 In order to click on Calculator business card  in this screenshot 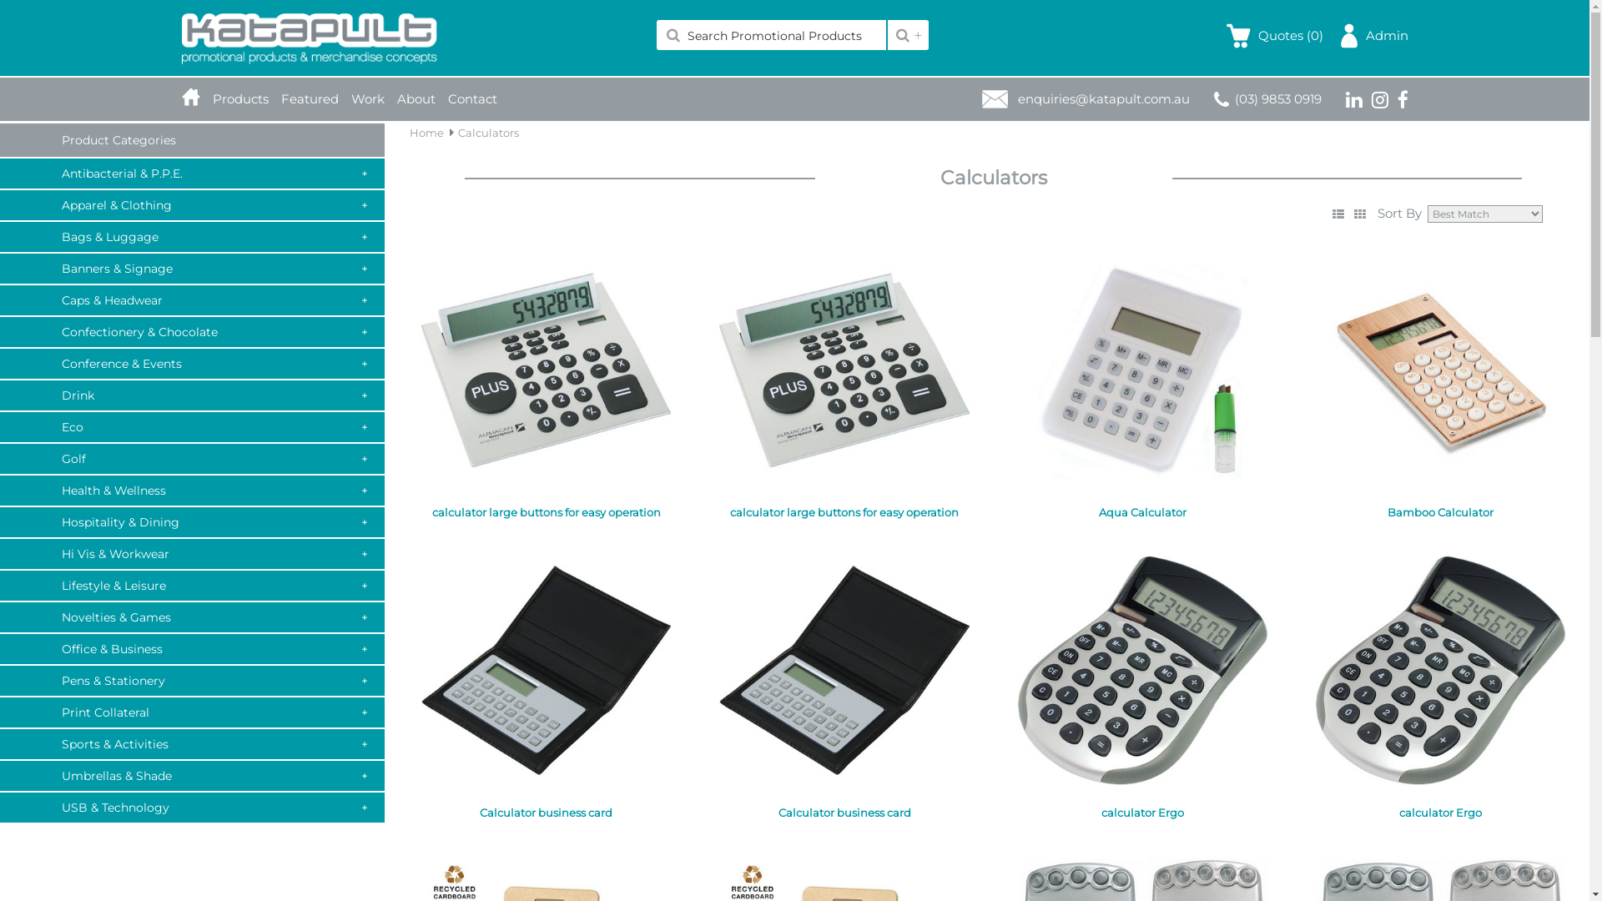, I will do `click(546, 671)`.